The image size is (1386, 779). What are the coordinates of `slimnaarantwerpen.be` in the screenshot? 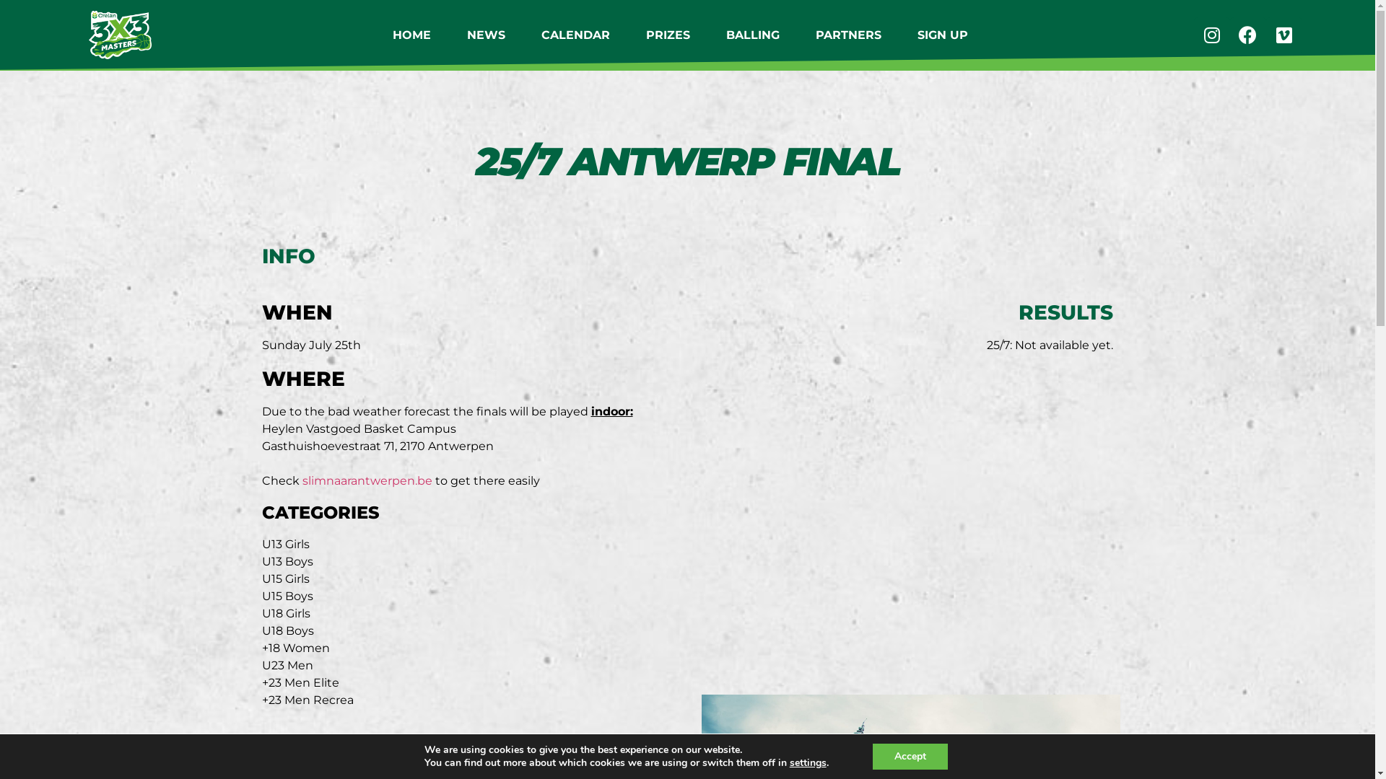 It's located at (367, 480).